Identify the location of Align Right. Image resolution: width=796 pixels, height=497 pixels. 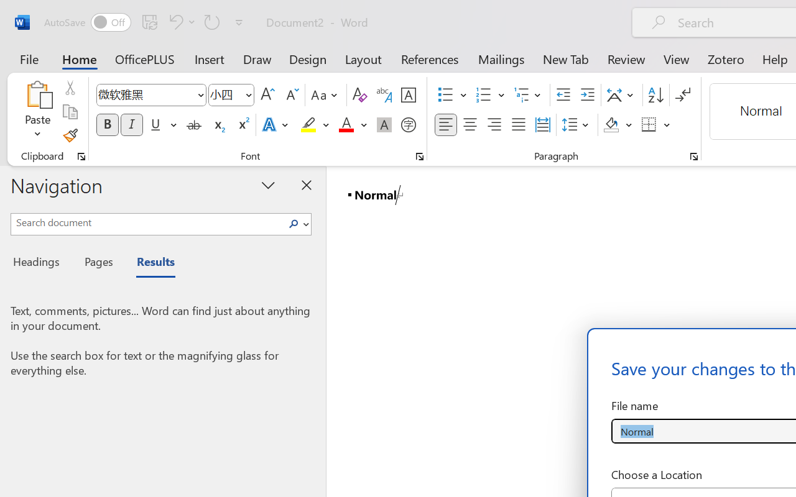
(494, 125).